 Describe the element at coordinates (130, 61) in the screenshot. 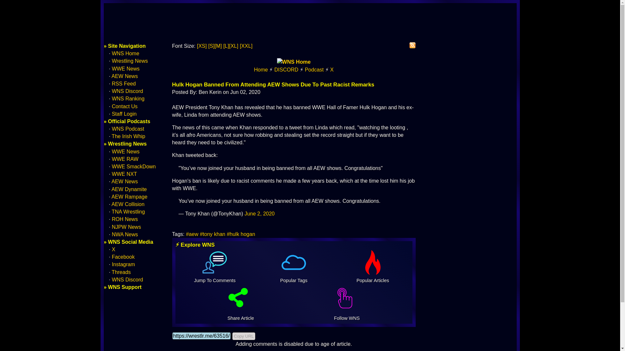

I see `Wrestling News` at that location.